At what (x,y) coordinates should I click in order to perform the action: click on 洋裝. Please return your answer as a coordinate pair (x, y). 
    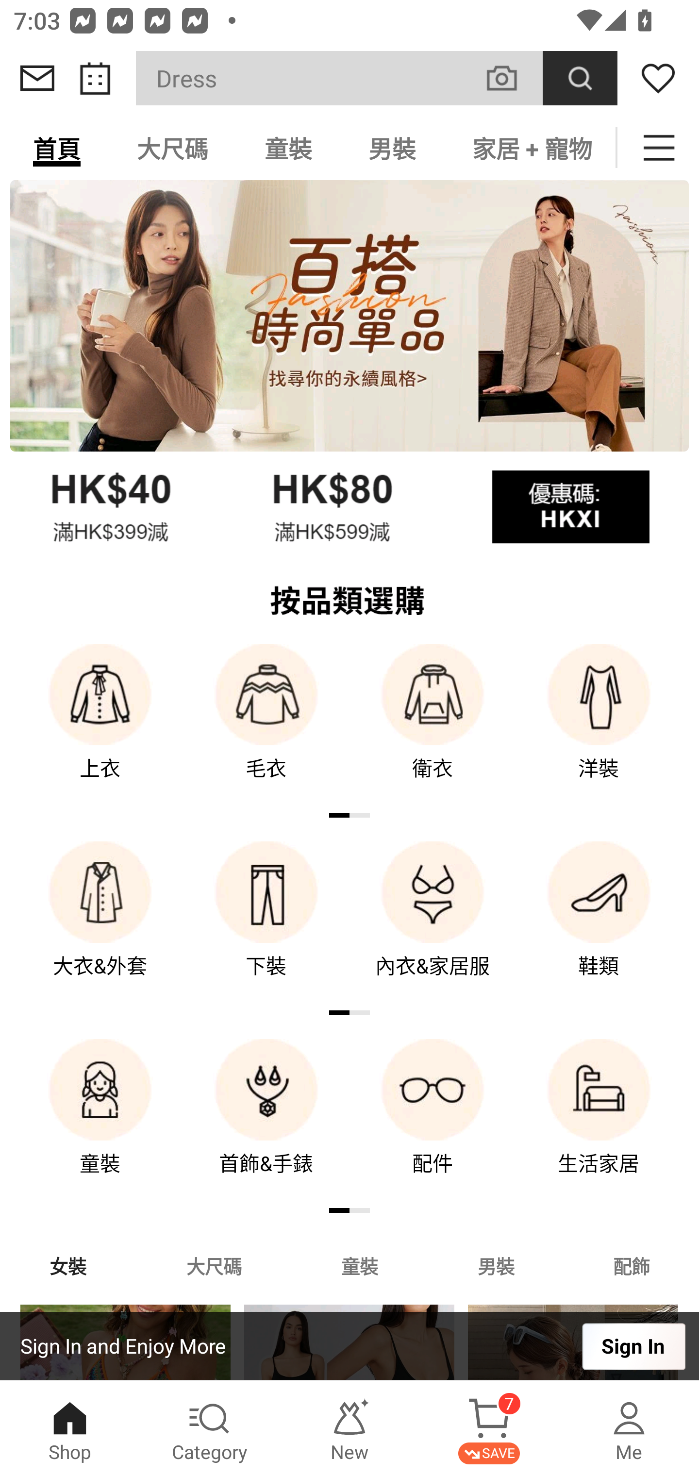
    Looking at the image, I should click on (599, 724).